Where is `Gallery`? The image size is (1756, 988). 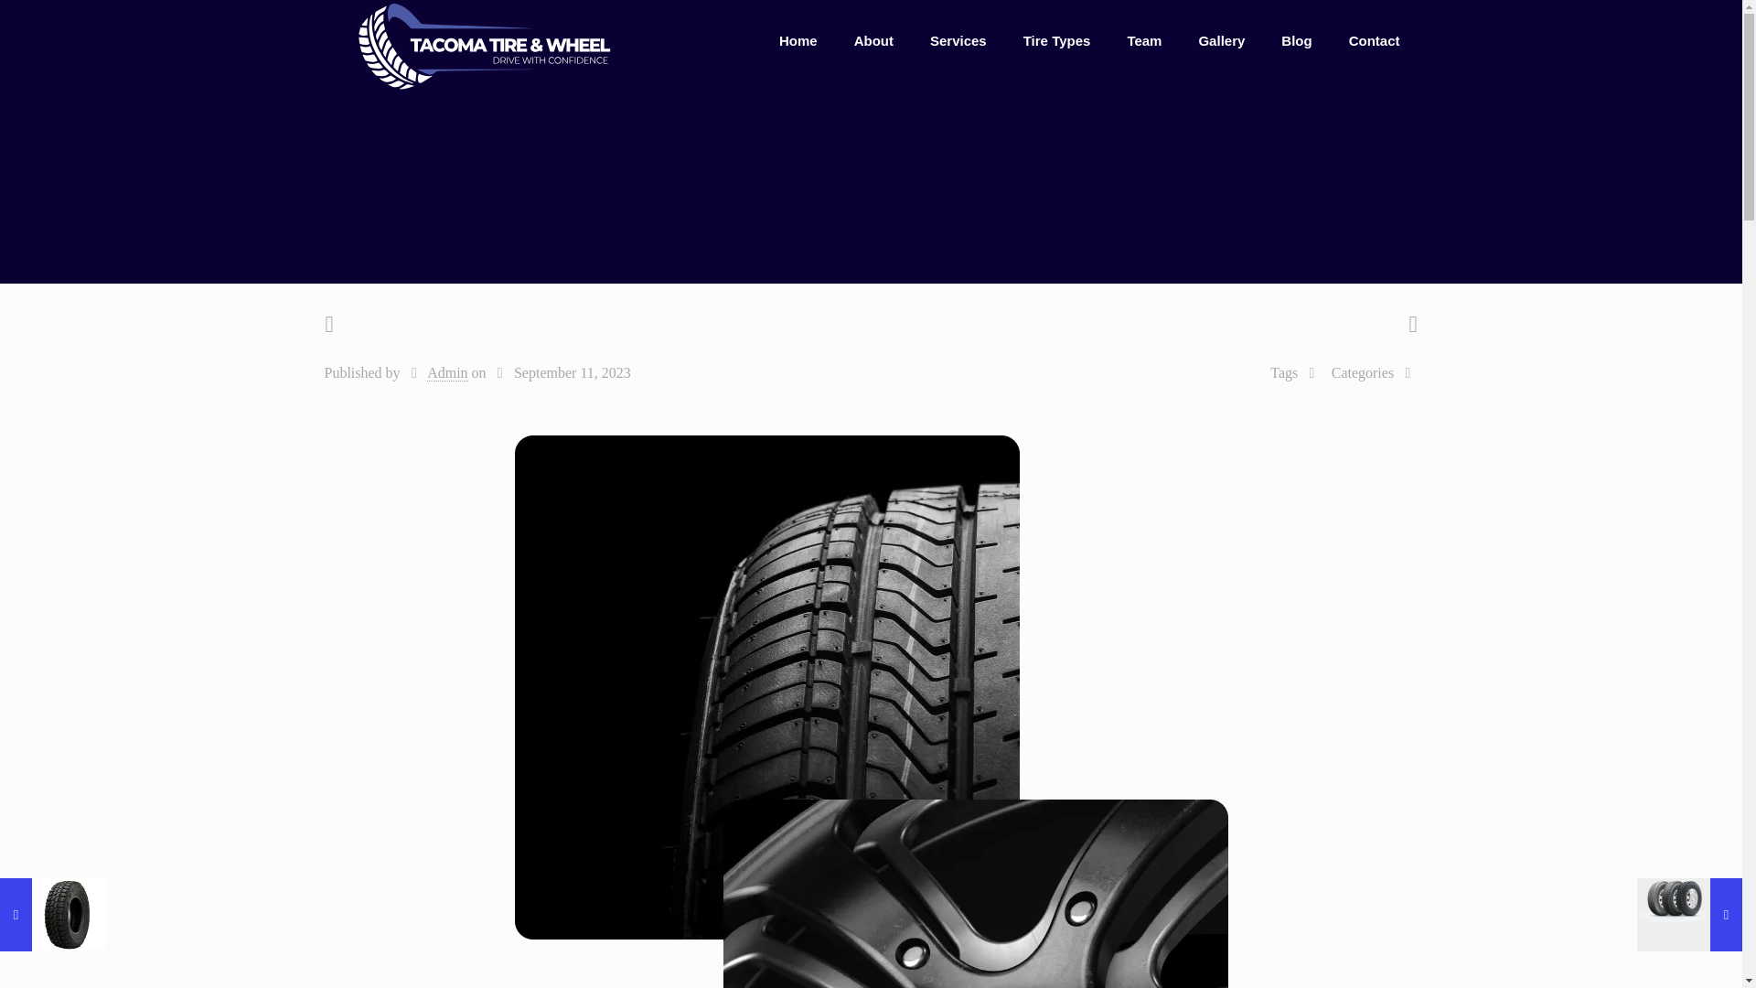 Gallery is located at coordinates (1221, 40).